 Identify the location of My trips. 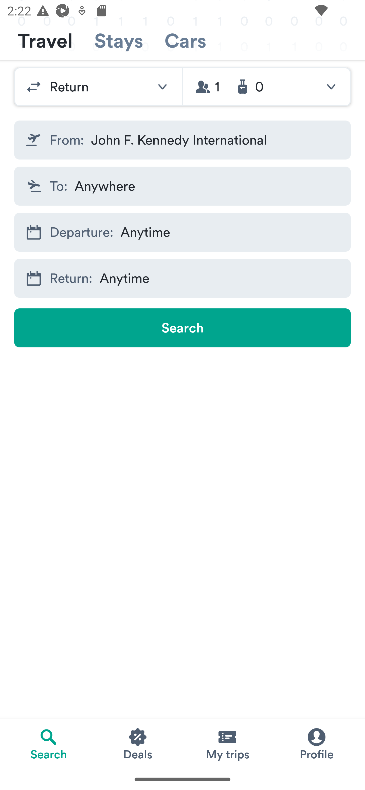
(227, 744).